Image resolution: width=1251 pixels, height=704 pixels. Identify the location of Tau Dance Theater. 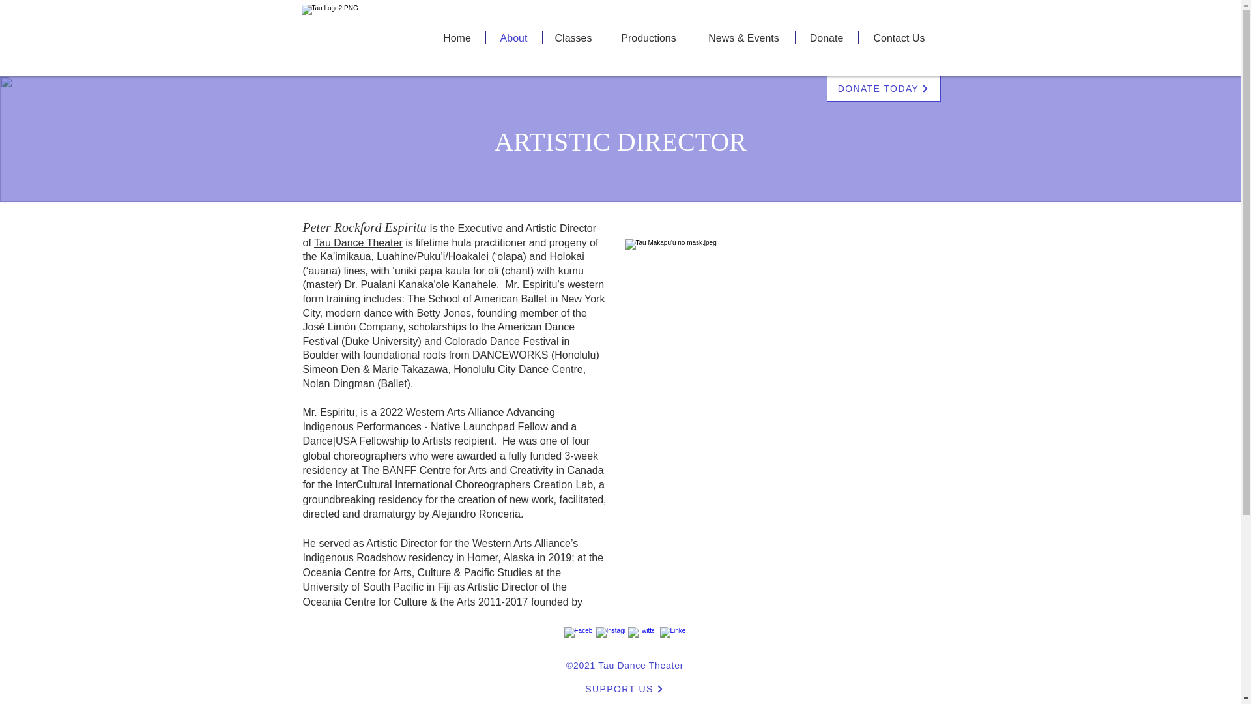
(358, 242).